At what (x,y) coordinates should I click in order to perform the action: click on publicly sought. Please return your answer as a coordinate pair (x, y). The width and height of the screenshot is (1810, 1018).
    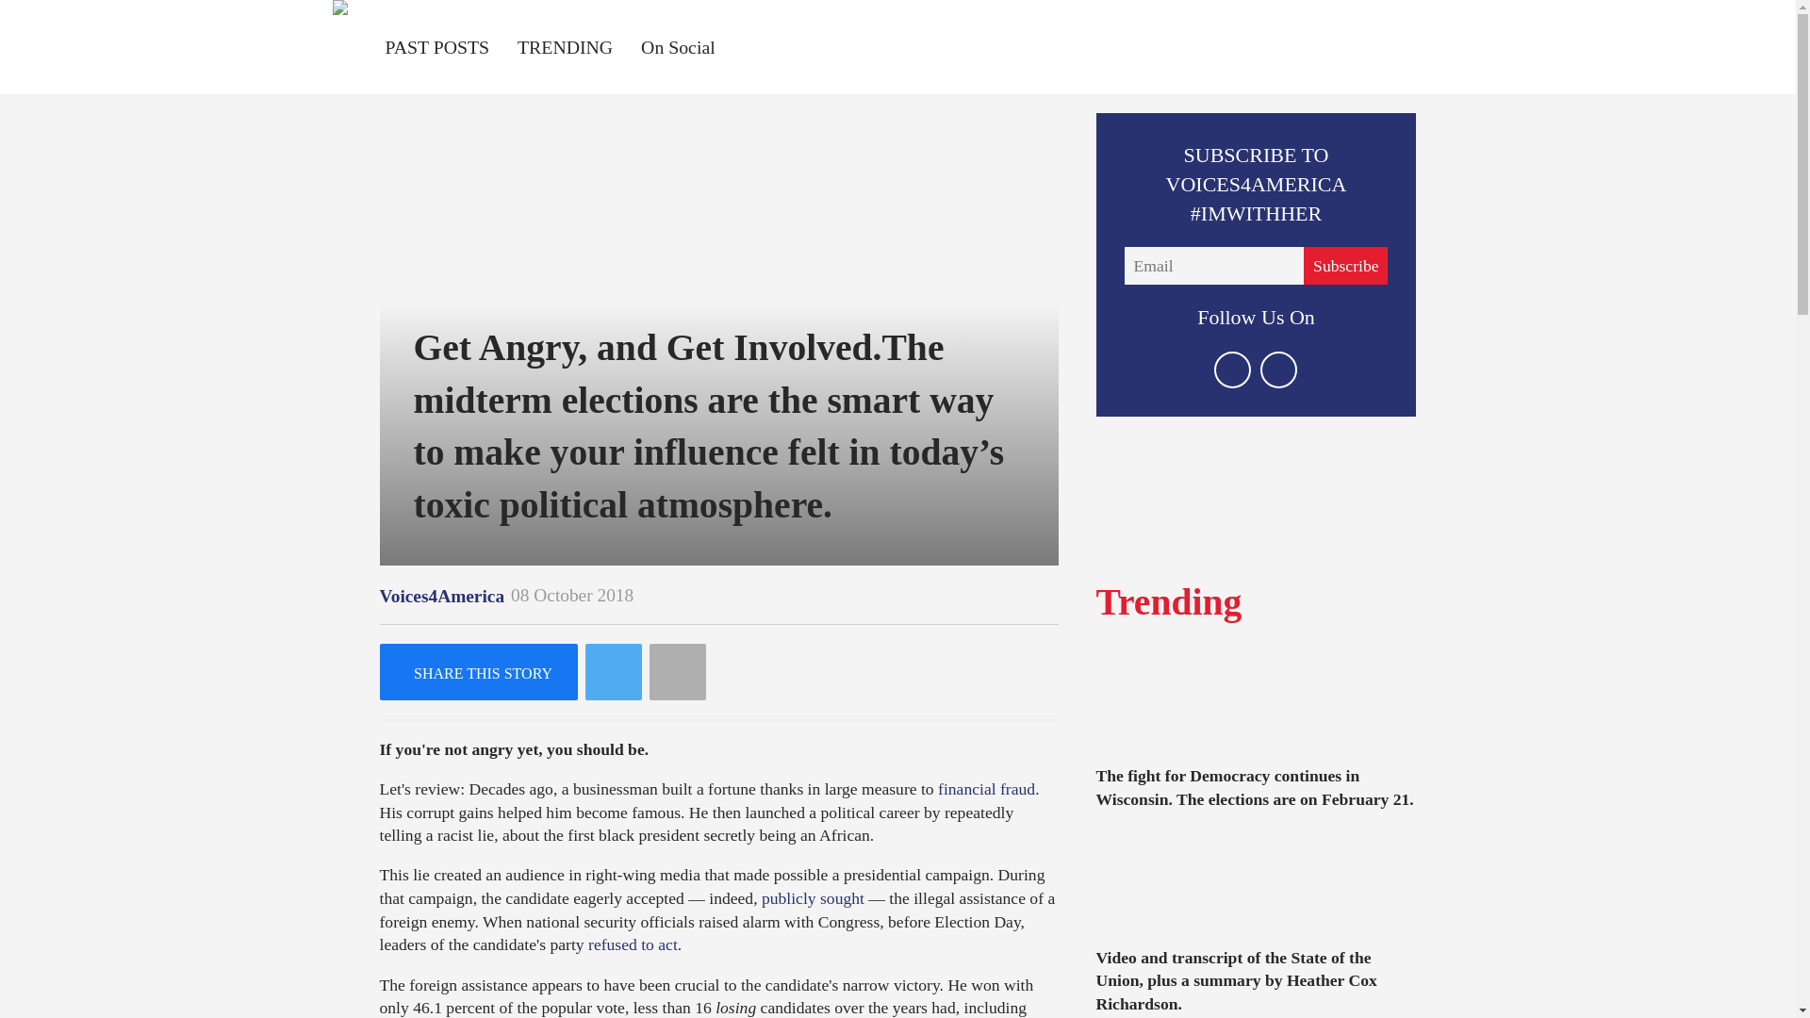
    Looking at the image, I should click on (813, 897).